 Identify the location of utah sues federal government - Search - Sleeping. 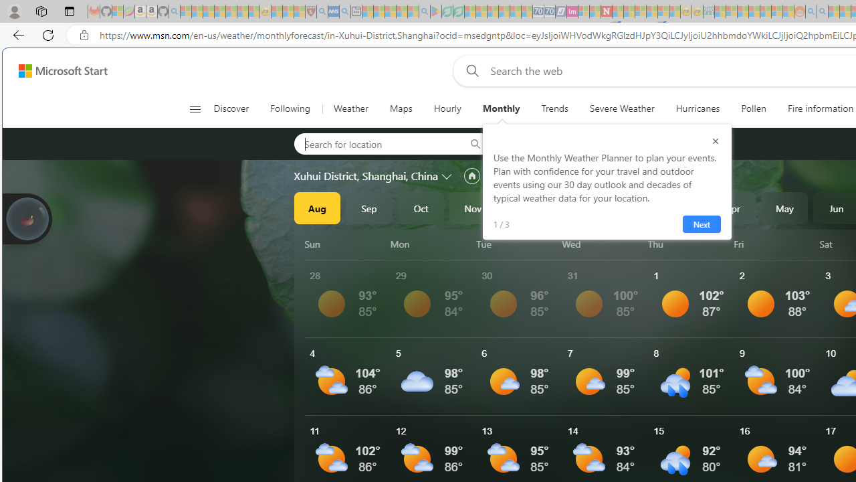
(345, 12).